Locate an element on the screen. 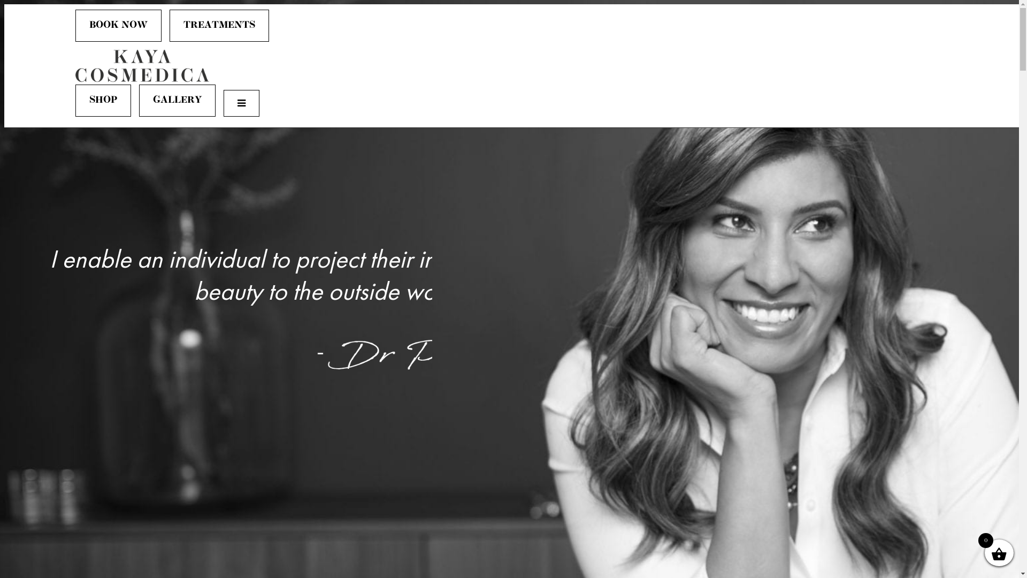 This screenshot has height=578, width=1027. GALLERY is located at coordinates (178, 101).